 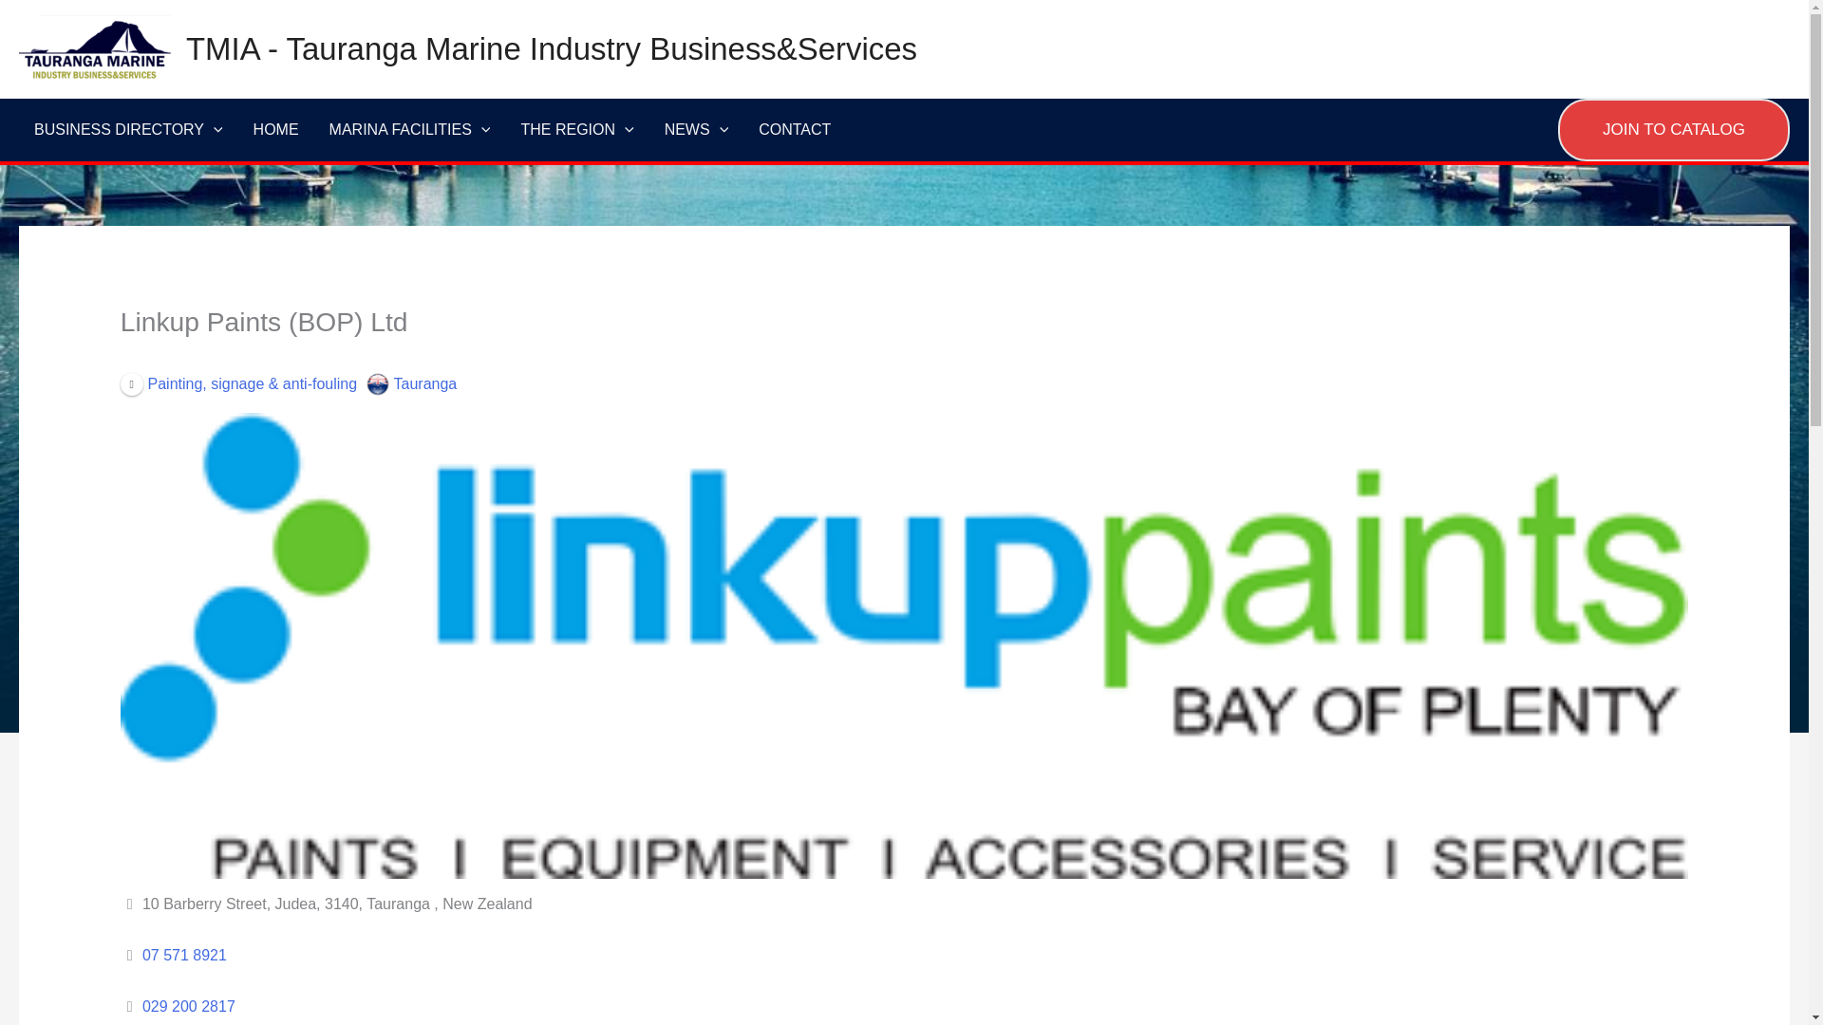 I want to click on BUSINESS DIRECTORY, so click(x=128, y=129).